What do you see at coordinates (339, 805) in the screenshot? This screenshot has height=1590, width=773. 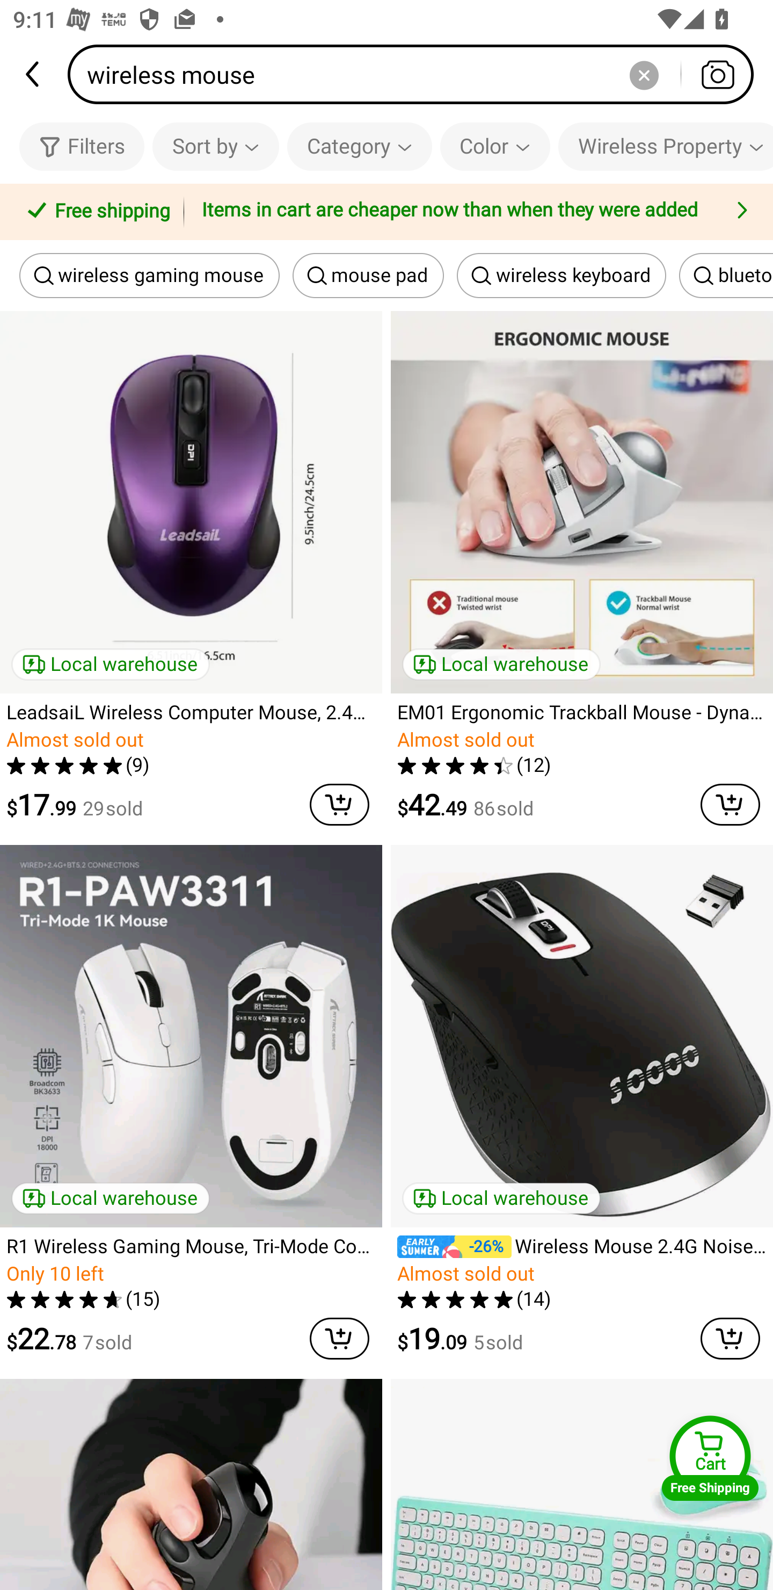 I see `cart delete` at bounding box center [339, 805].